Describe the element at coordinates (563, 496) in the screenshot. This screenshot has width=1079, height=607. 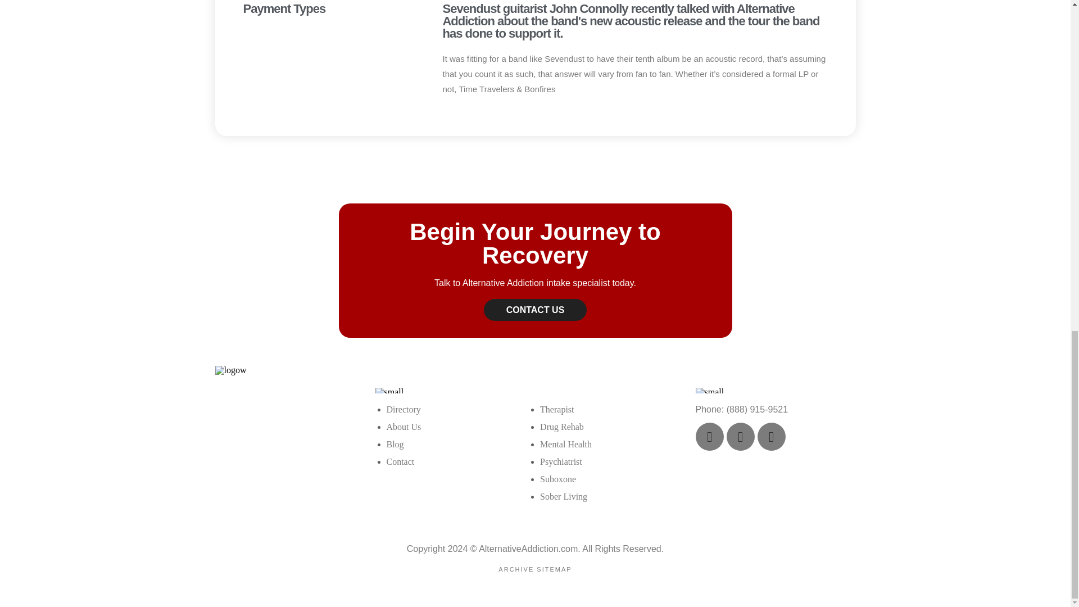
I see `Sober Living` at that location.